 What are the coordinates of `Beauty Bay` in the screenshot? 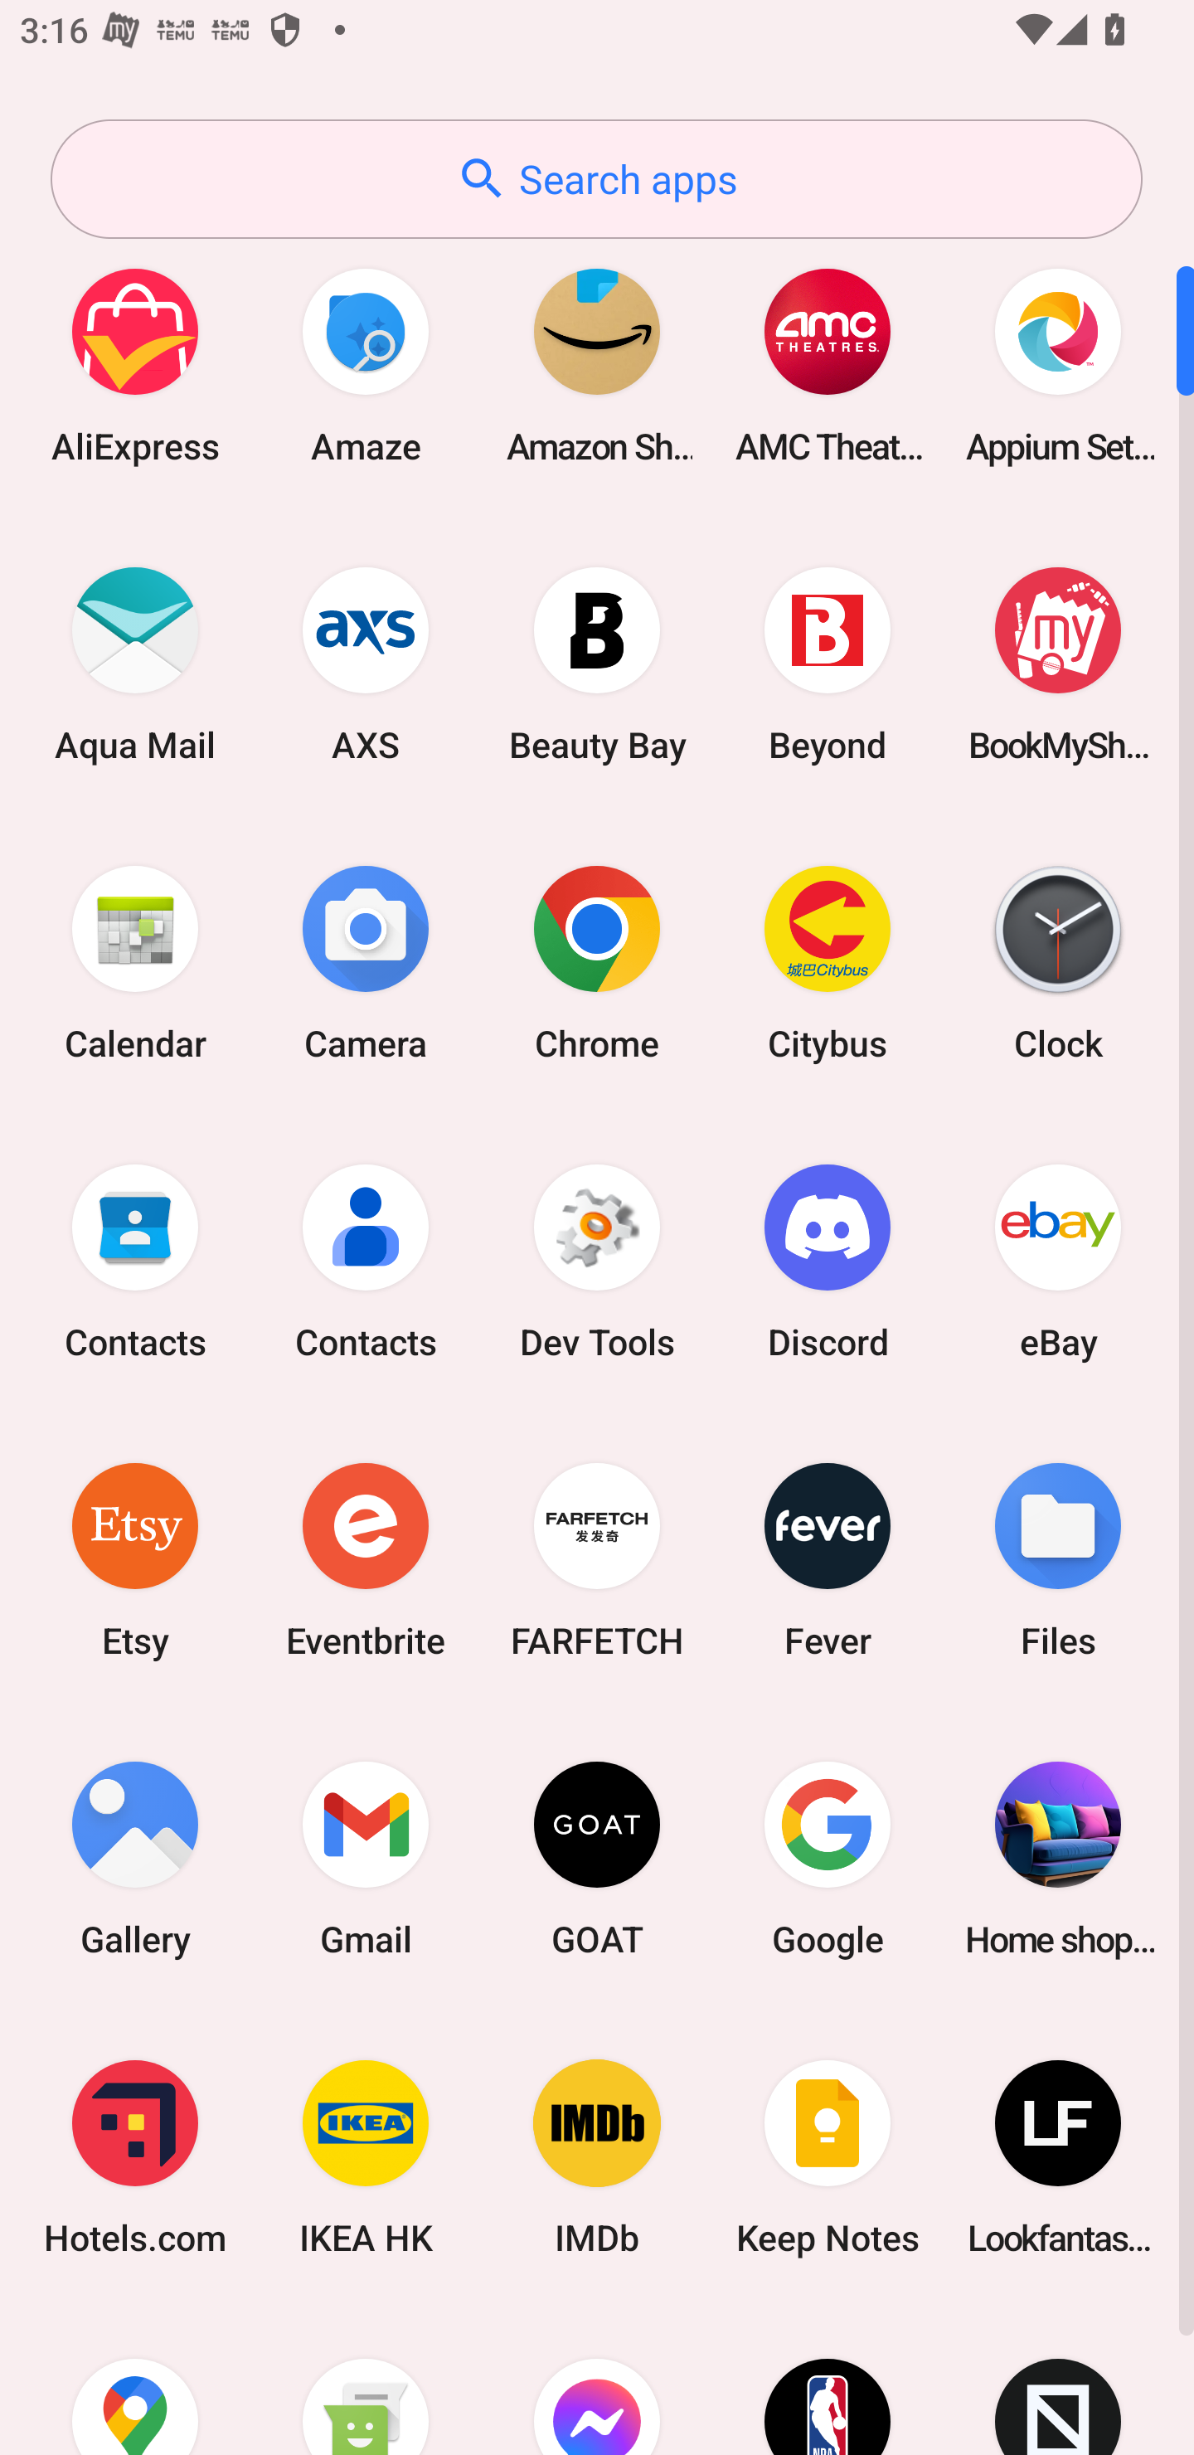 It's located at (597, 664).